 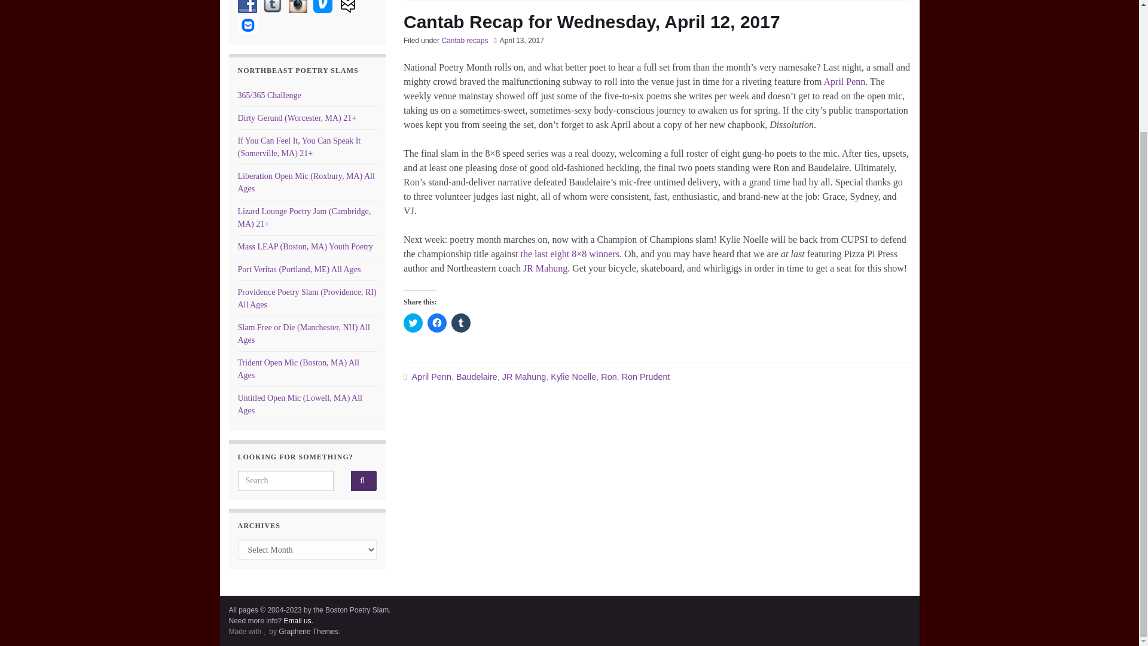 What do you see at coordinates (273, 6) in the screenshot?
I see ` Tumblr` at bounding box center [273, 6].